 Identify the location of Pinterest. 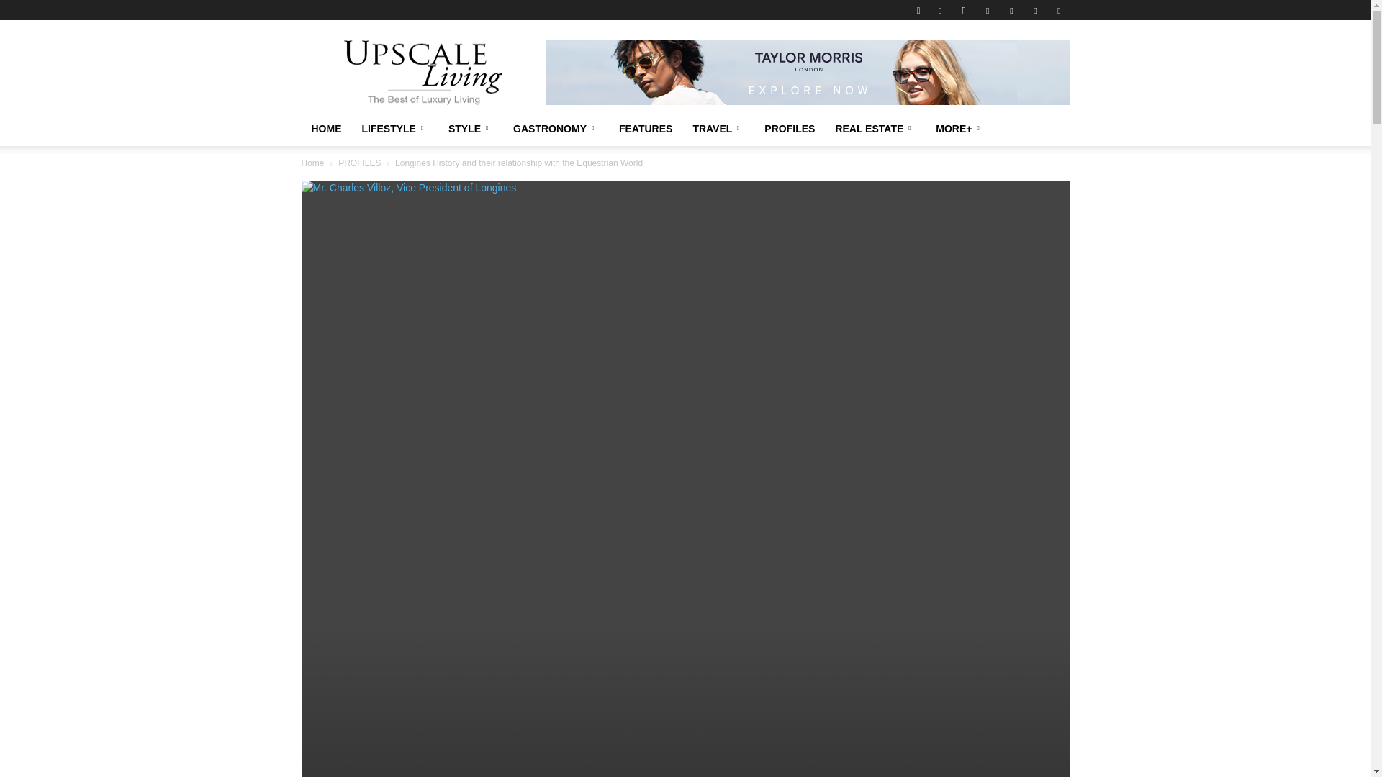
(1011, 10).